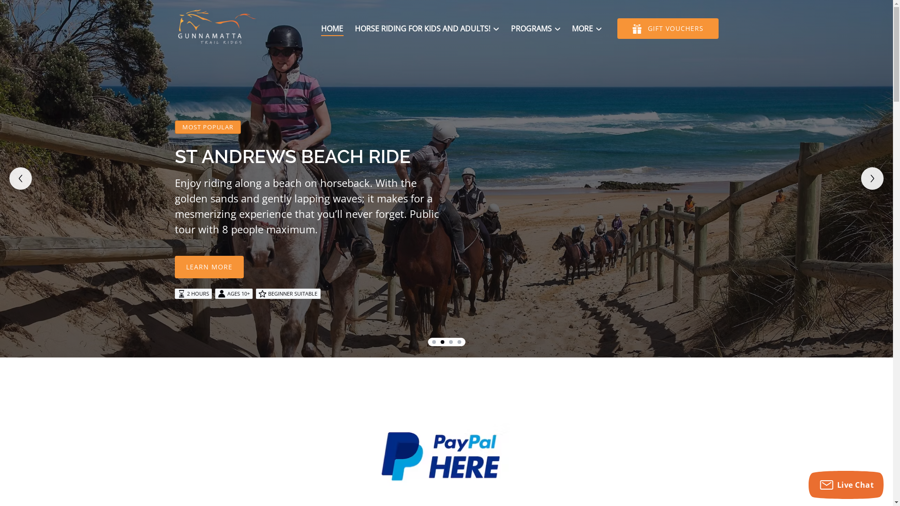  What do you see at coordinates (536, 29) in the screenshot?
I see `PROGRAMS` at bounding box center [536, 29].